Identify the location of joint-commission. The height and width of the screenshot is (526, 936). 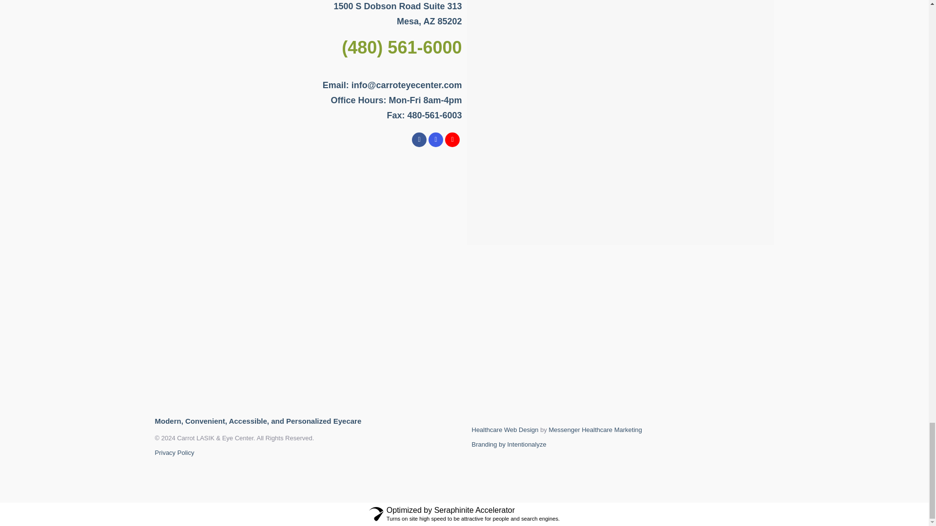
(622, 331).